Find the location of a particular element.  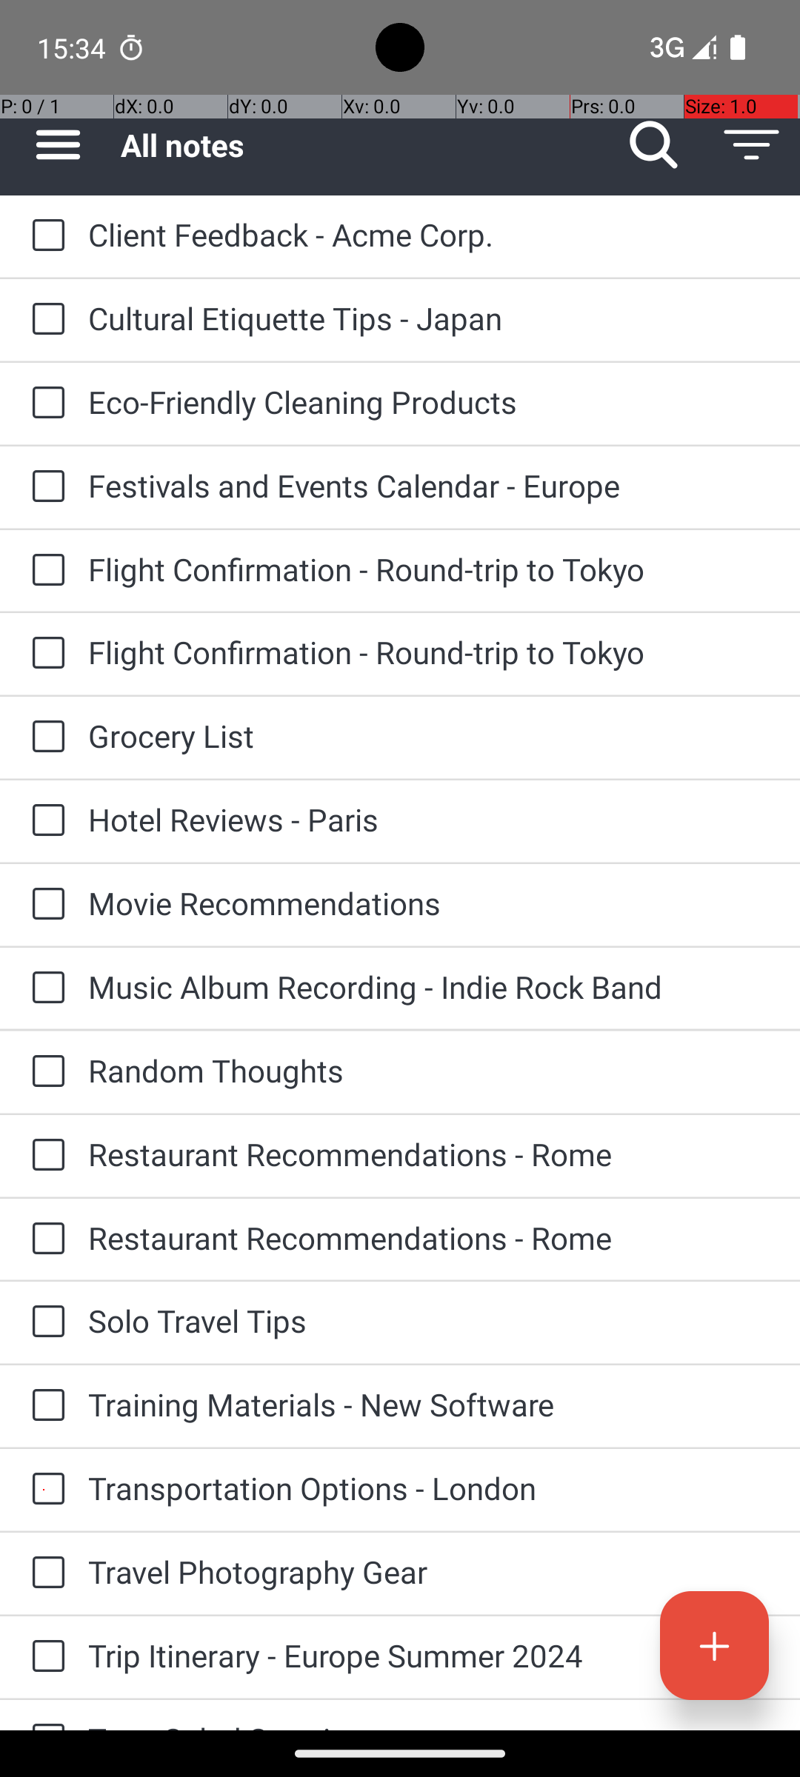

Movie Recommendations is located at coordinates (430, 903).